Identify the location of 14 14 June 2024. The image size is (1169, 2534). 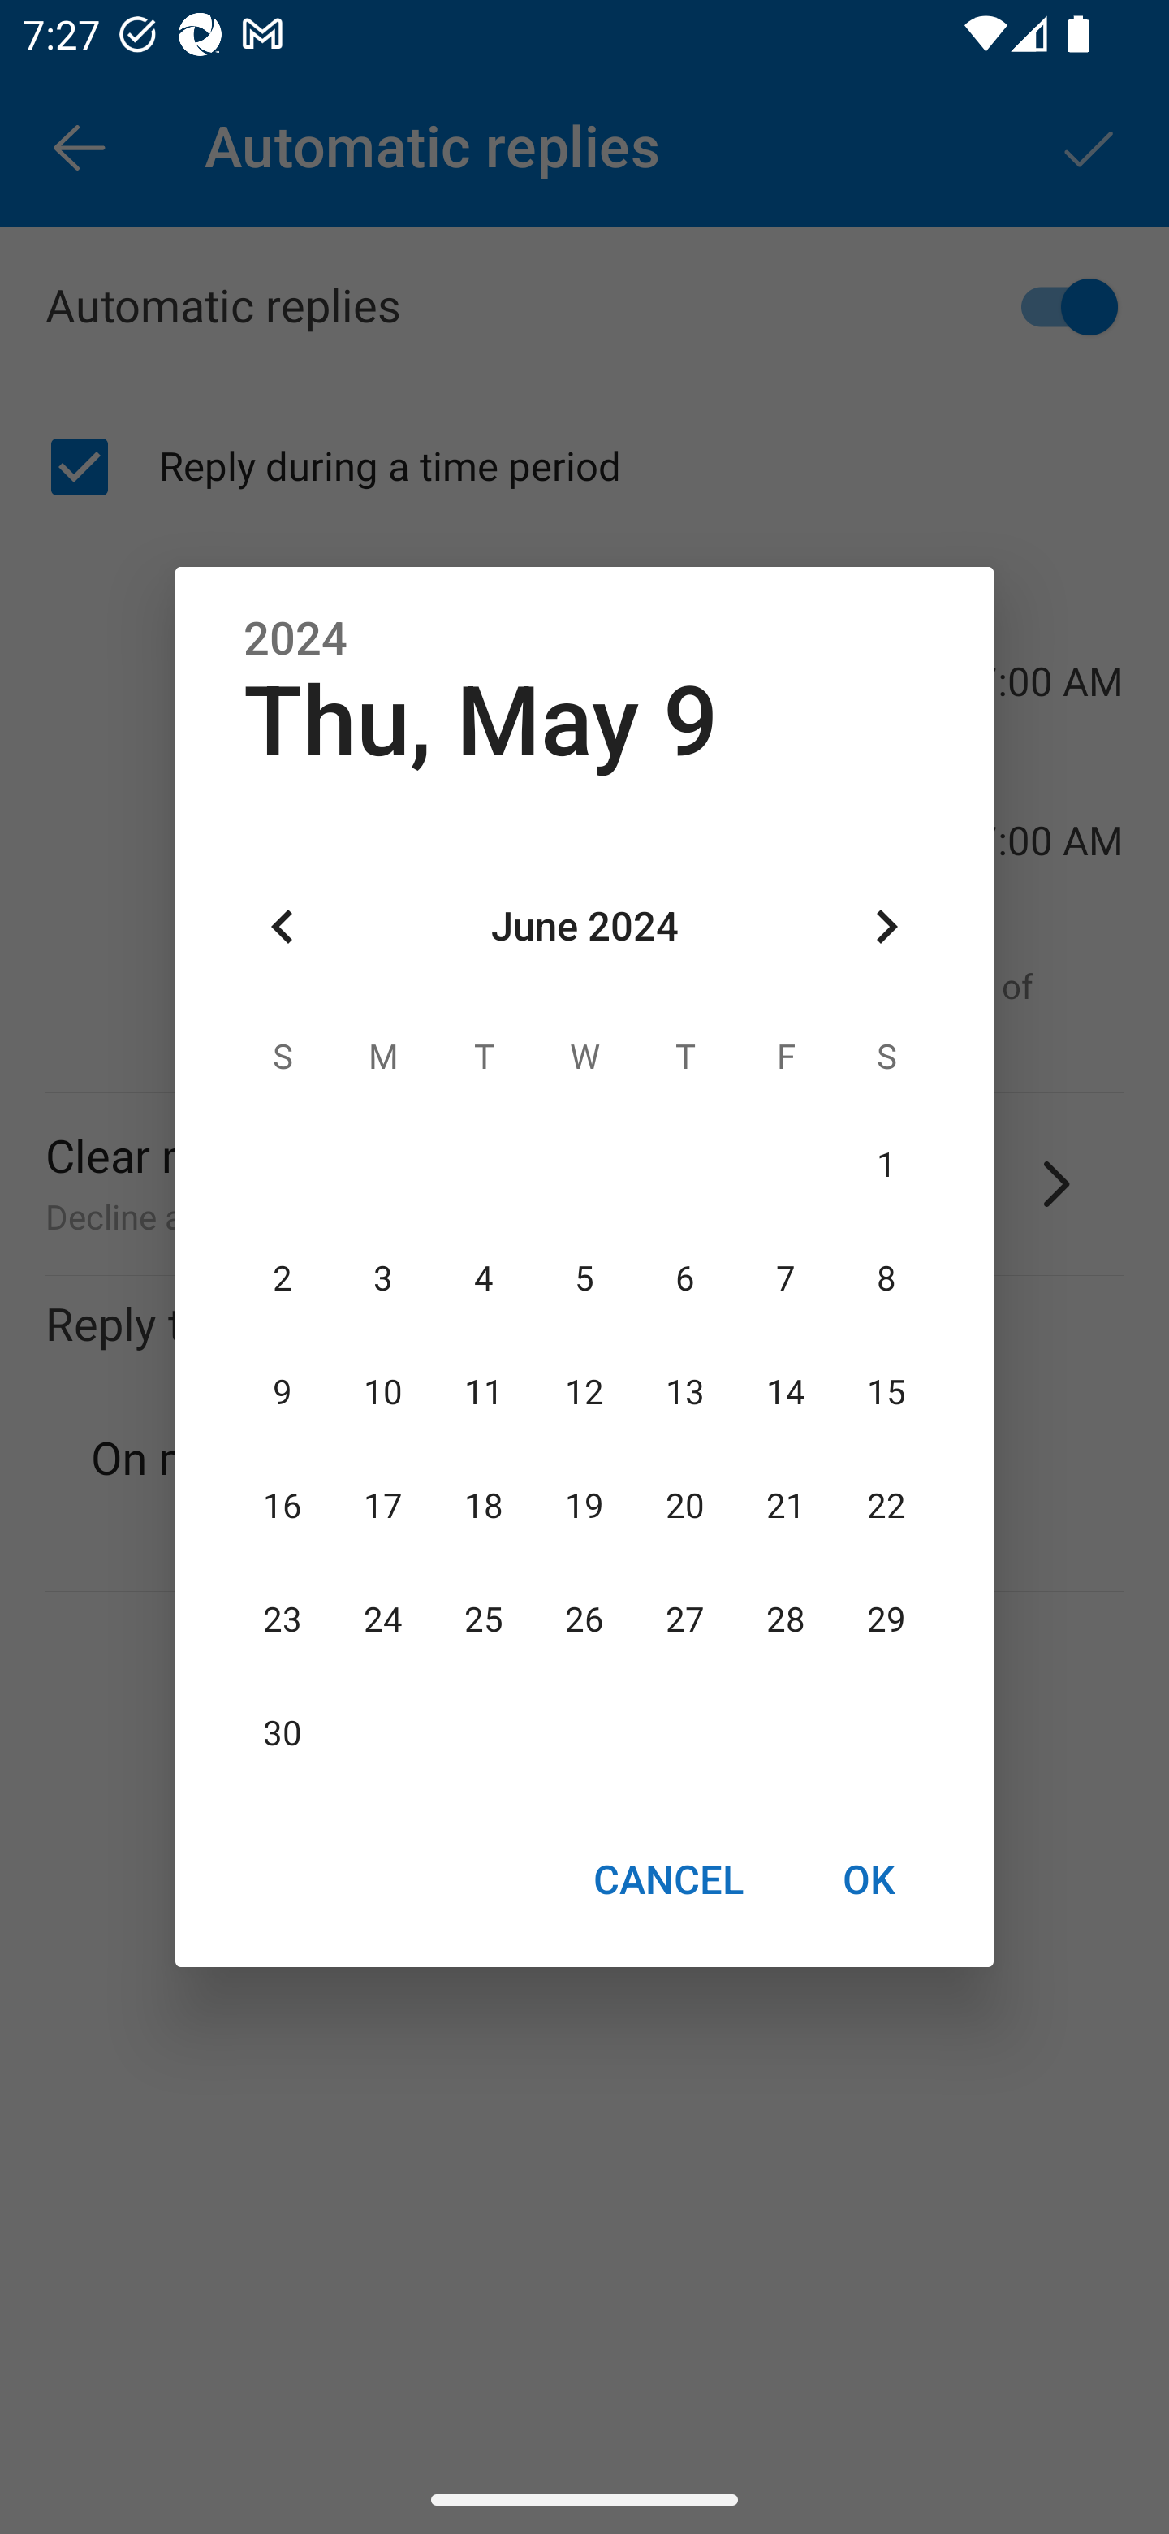
(785, 1392).